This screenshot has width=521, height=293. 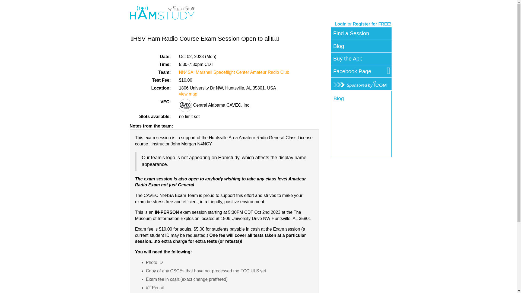 What do you see at coordinates (372, 24) in the screenshot?
I see `Register for FREE!` at bounding box center [372, 24].